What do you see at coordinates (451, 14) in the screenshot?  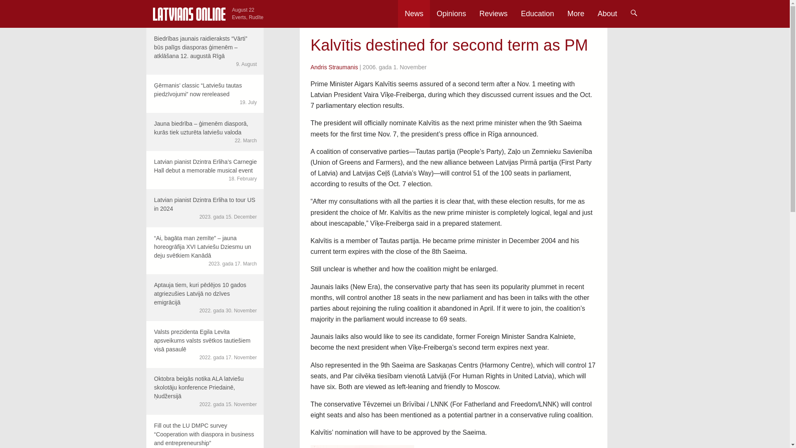 I see `Opinions` at bounding box center [451, 14].